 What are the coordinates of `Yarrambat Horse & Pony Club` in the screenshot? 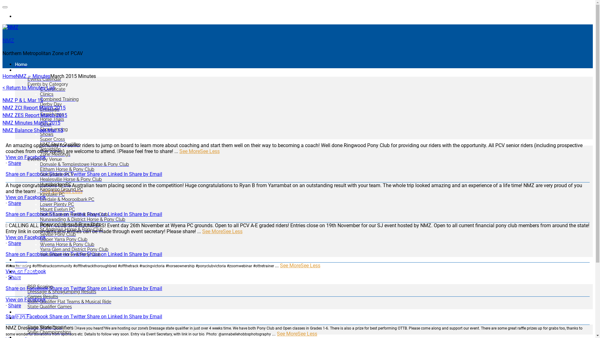 It's located at (71, 254).